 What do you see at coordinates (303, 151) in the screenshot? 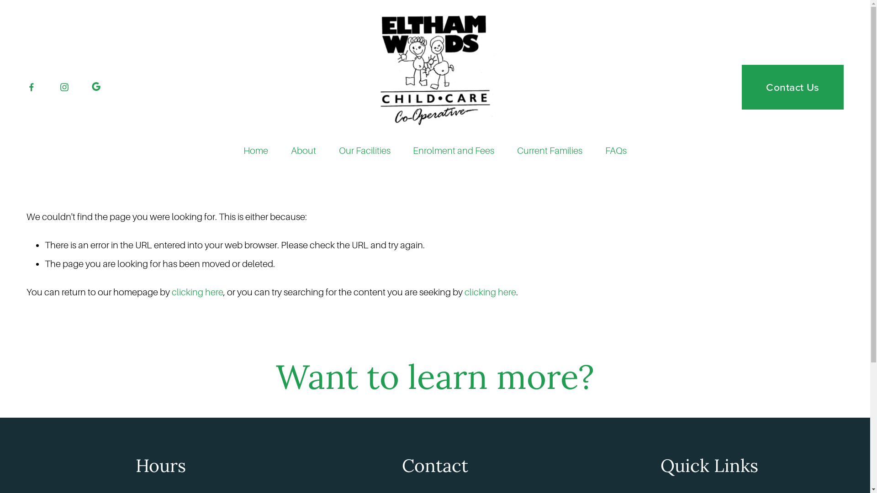
I see `About` at bounding box center [303, 151].